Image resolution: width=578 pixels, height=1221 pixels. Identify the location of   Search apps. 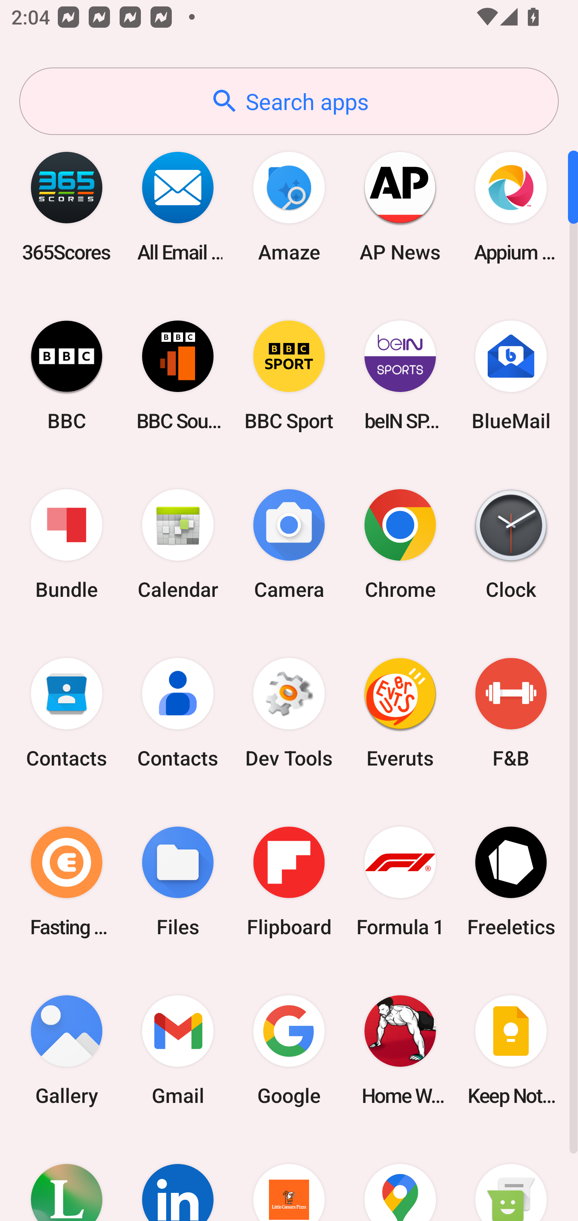
(289, 101).